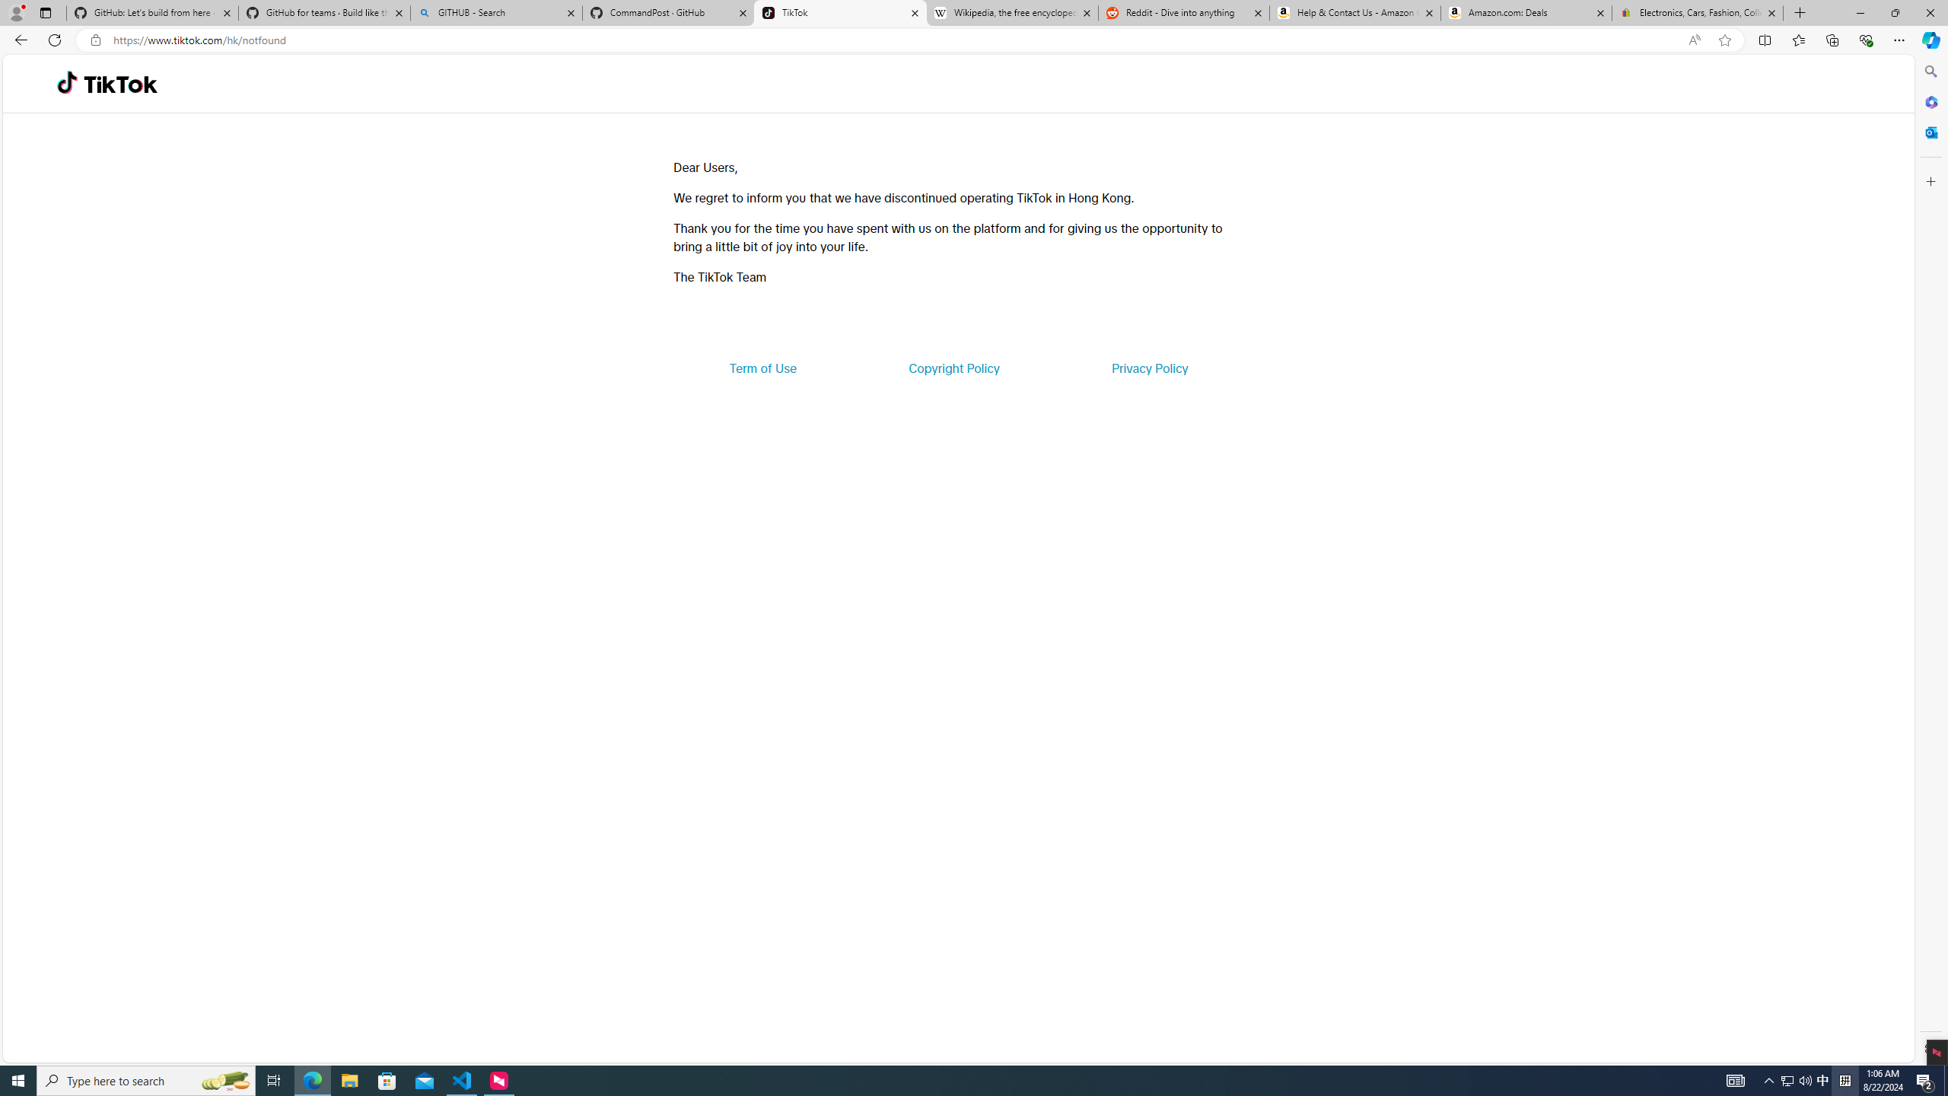  I want to click on Collections, so click(1832, 40).